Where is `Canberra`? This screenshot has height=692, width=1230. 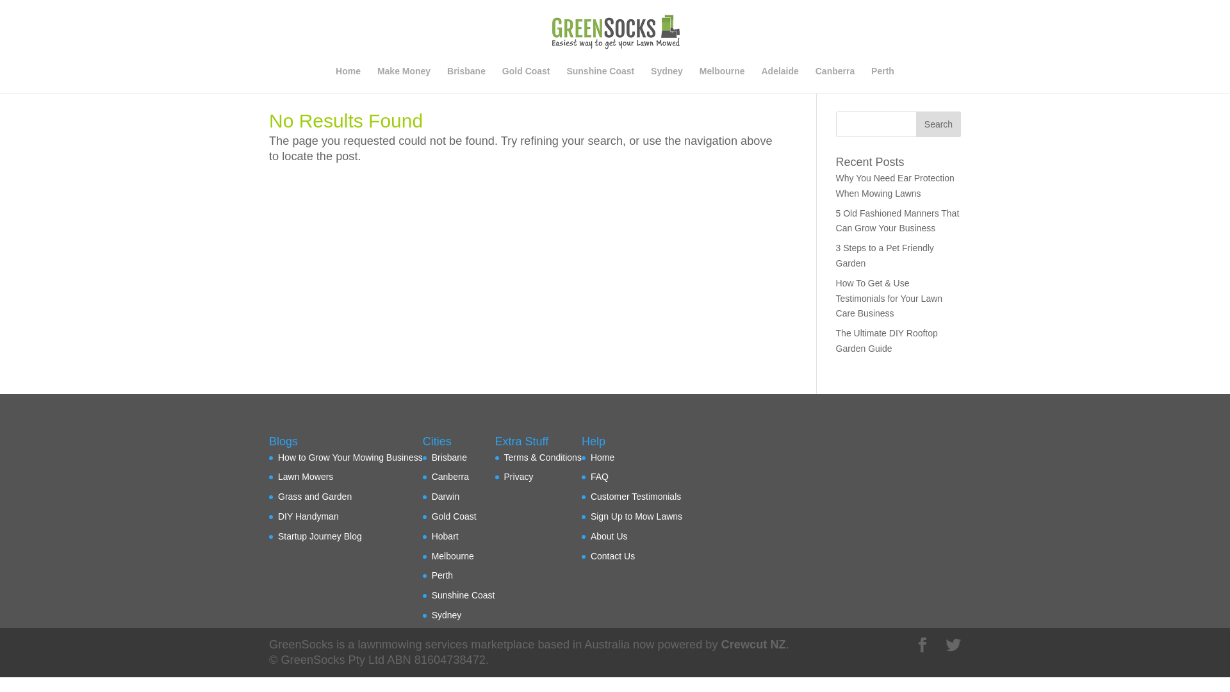 Canberra is located at coordinates (835, 80).